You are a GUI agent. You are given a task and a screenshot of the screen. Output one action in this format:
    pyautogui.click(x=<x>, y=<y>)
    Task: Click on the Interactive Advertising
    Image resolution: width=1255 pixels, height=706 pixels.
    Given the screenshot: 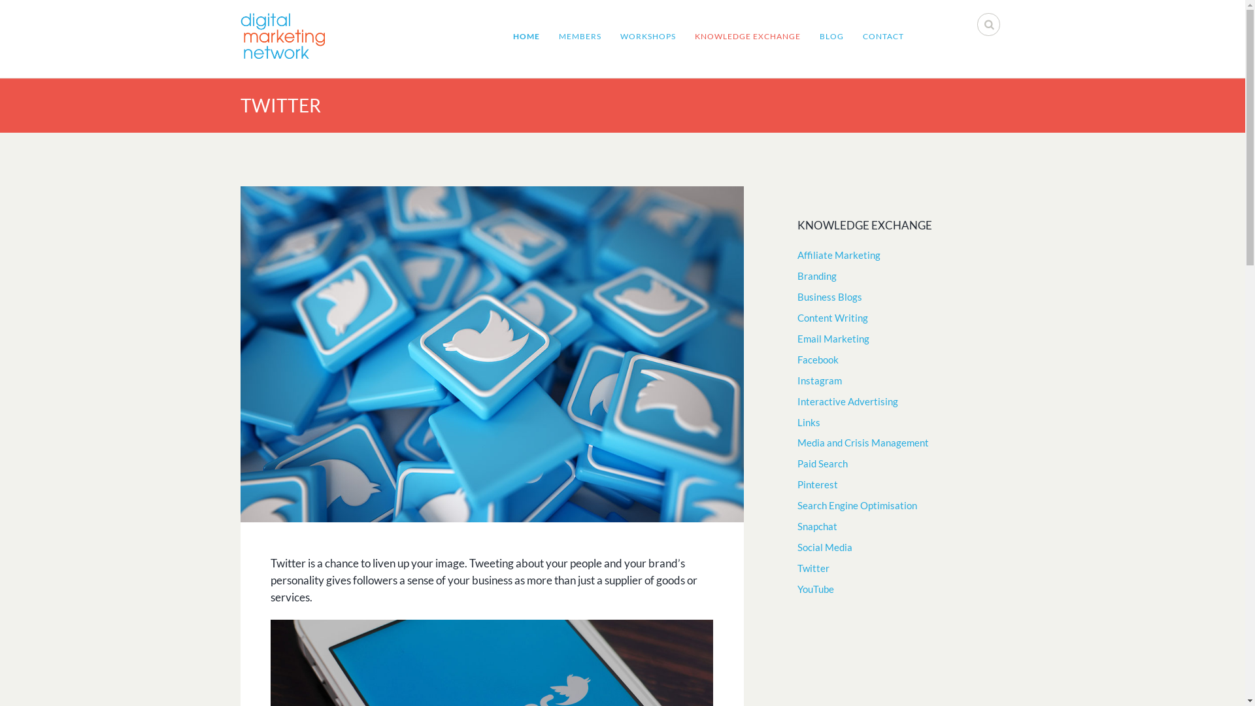 What is the action you would take?
    pyautogui.click(x=848, y=401)
    